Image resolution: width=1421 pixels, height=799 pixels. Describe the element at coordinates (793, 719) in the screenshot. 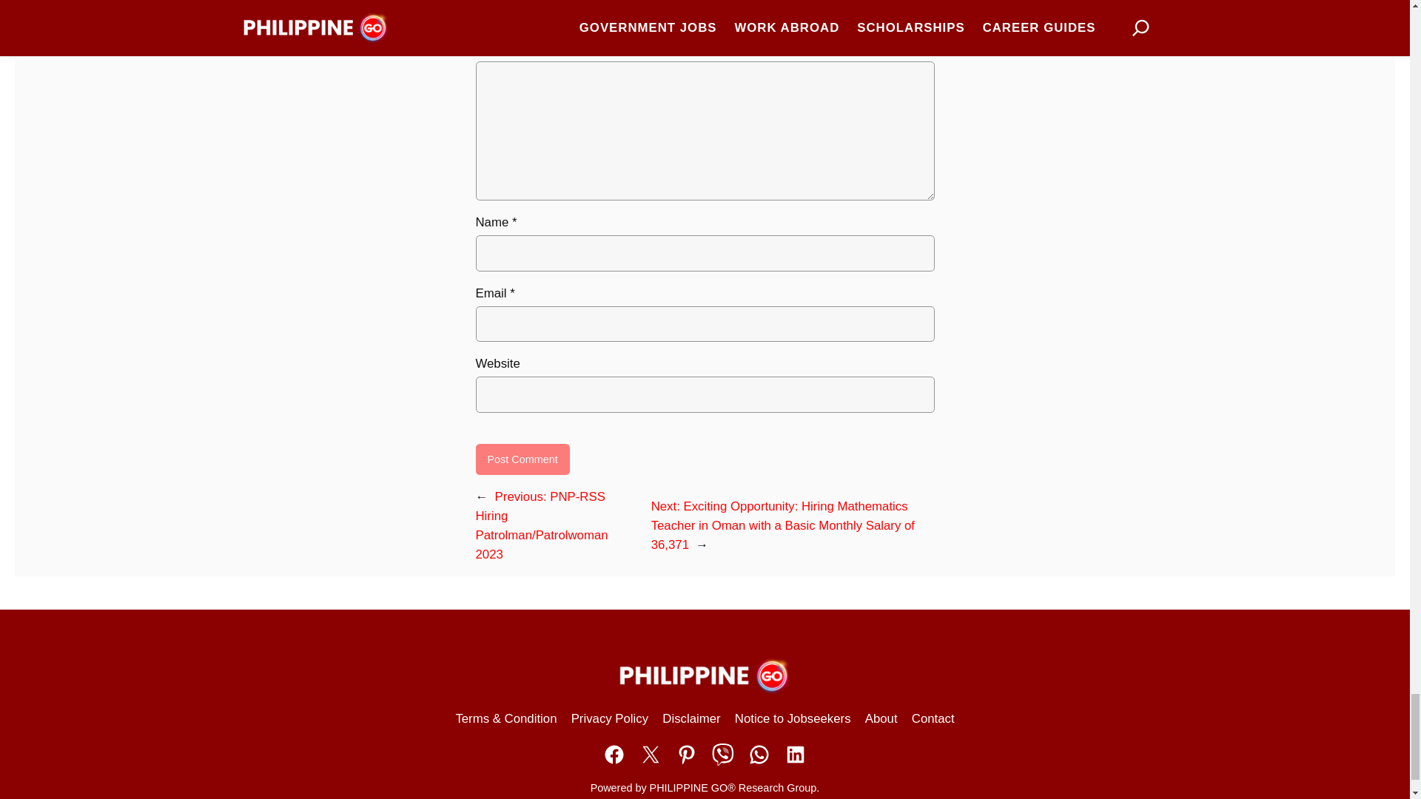

I see `Notice to Jobseekers` at that location.